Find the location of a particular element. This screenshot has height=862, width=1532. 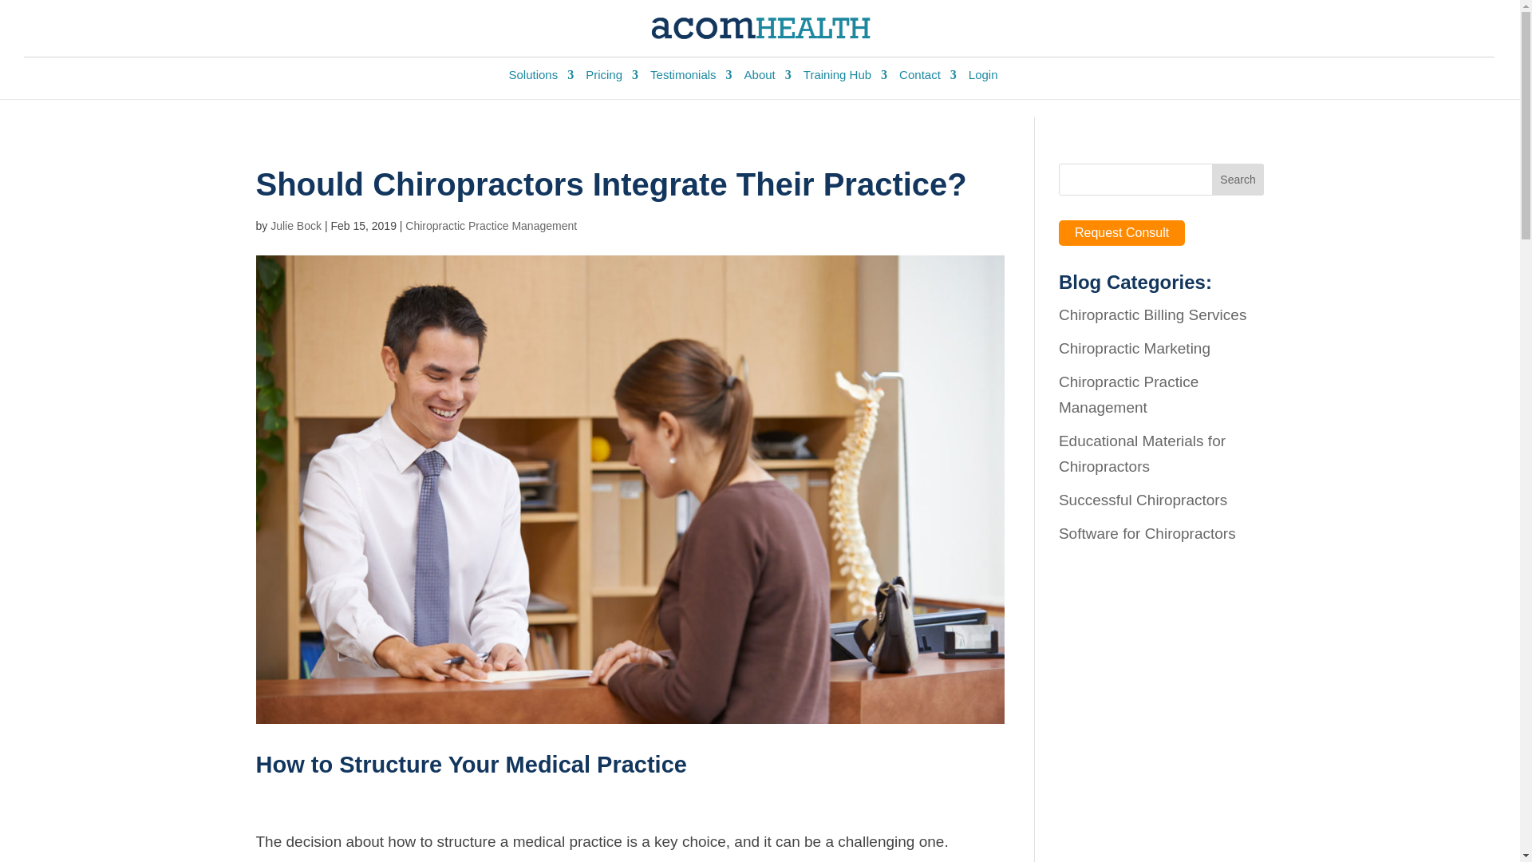

Posts by Julie Bock is located at coordinates (296, 225).